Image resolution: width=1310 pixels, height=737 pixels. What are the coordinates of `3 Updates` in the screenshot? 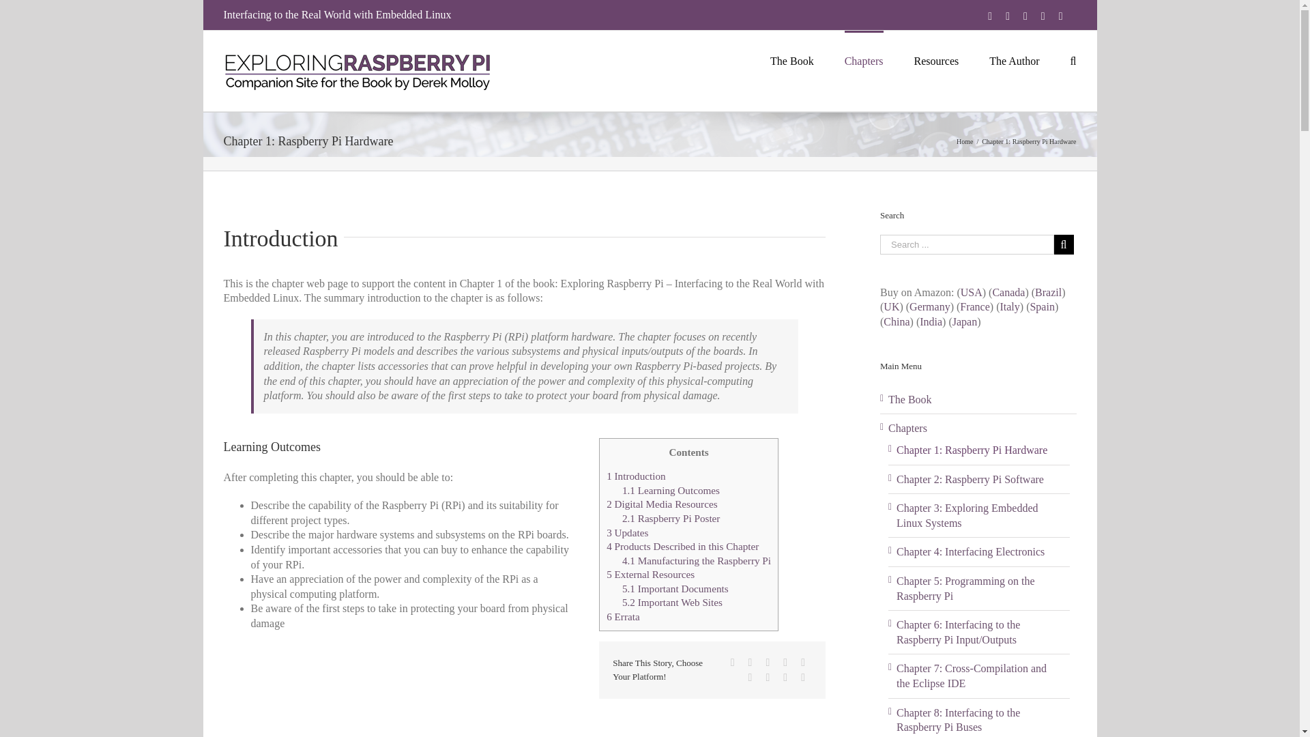 It's located at (627, 532).